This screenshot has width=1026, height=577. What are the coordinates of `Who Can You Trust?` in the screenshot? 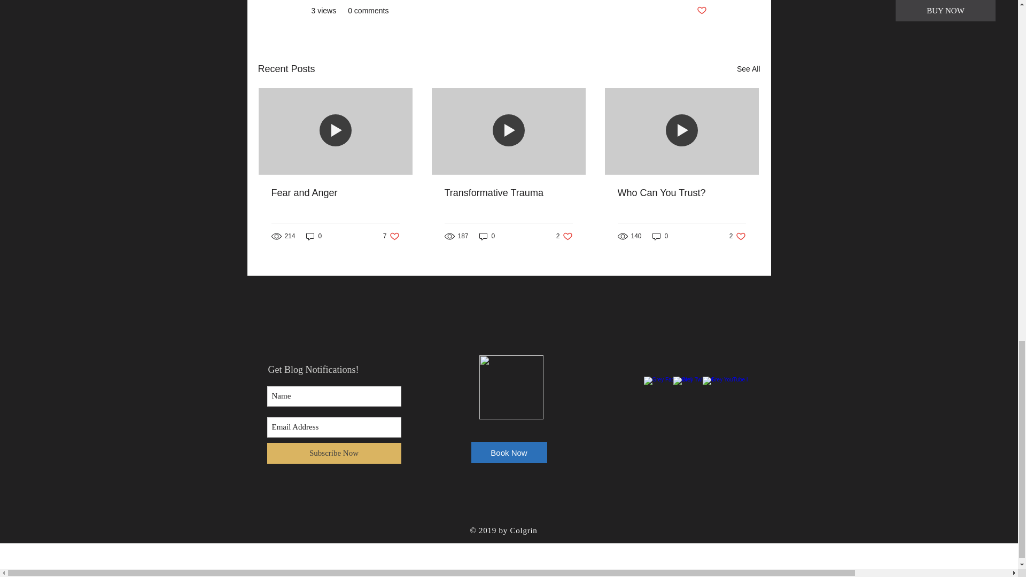 It's located at (681, 193).